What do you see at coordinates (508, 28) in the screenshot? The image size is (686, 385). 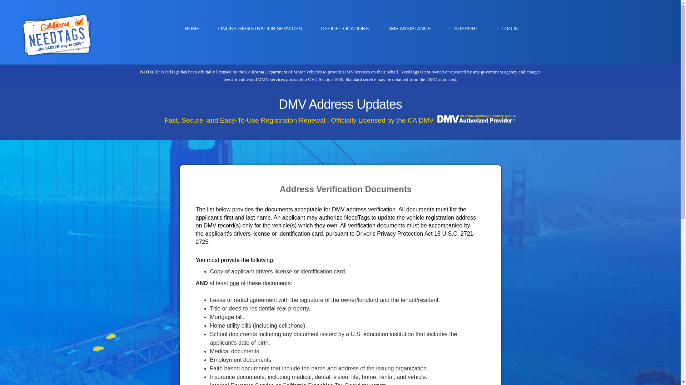 I see `LOG IN` at bounding box center [508, 28].